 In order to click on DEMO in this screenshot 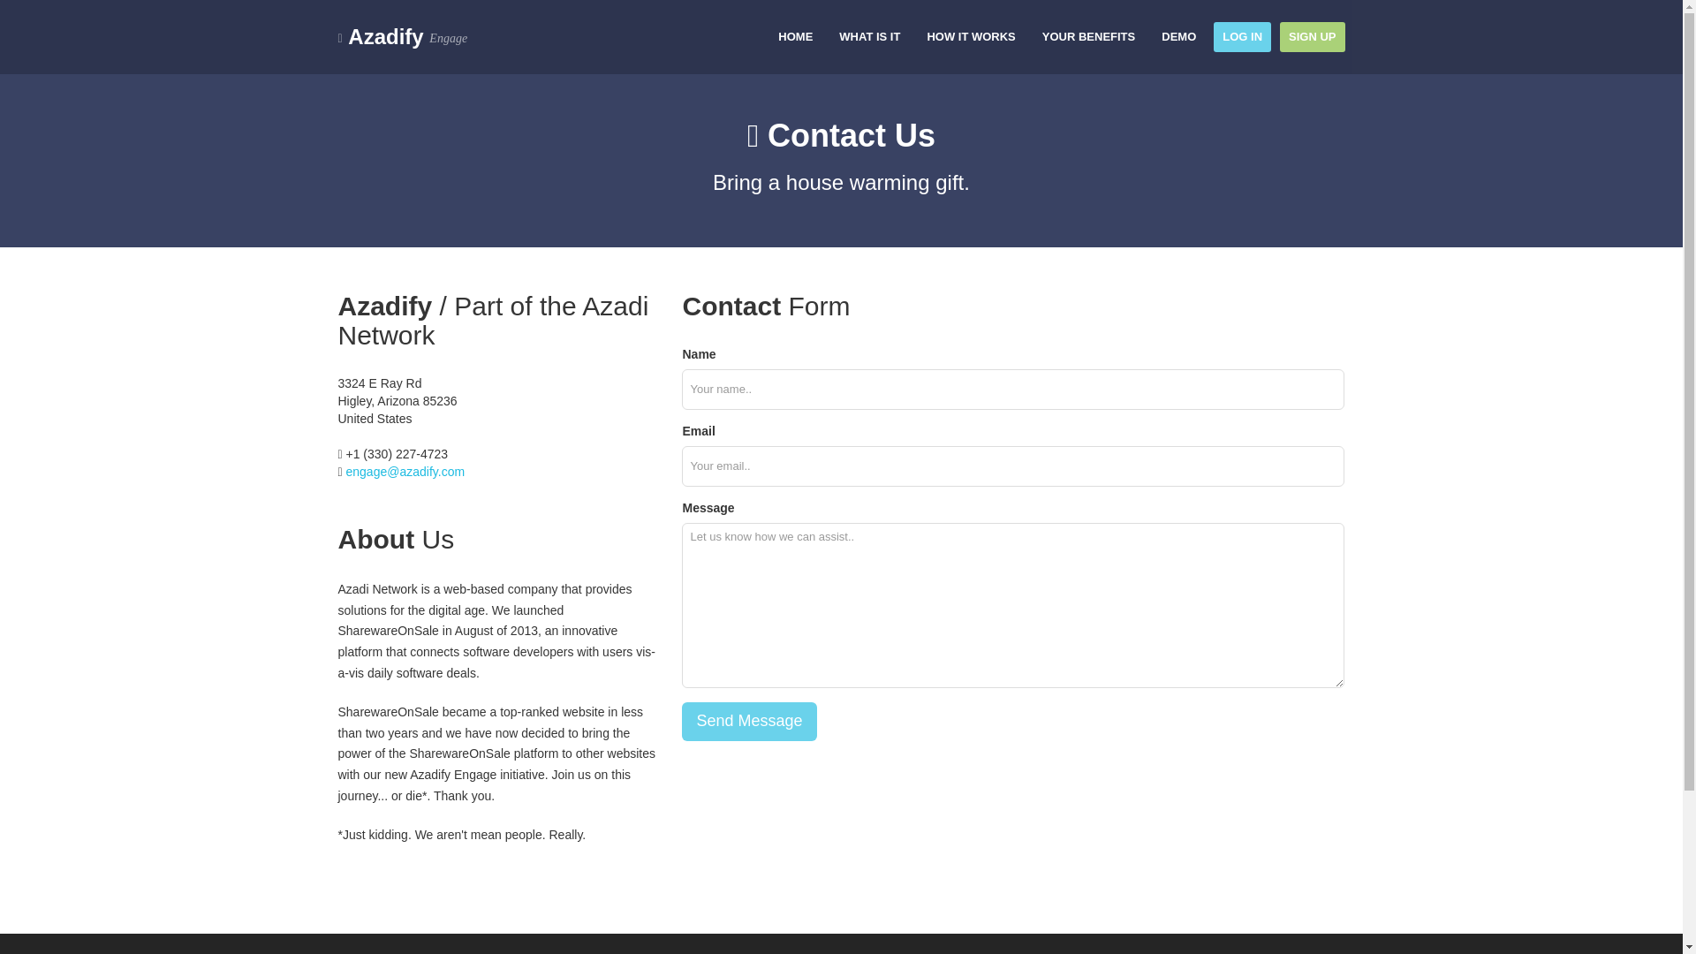, I will do `click(1178, 37)`.